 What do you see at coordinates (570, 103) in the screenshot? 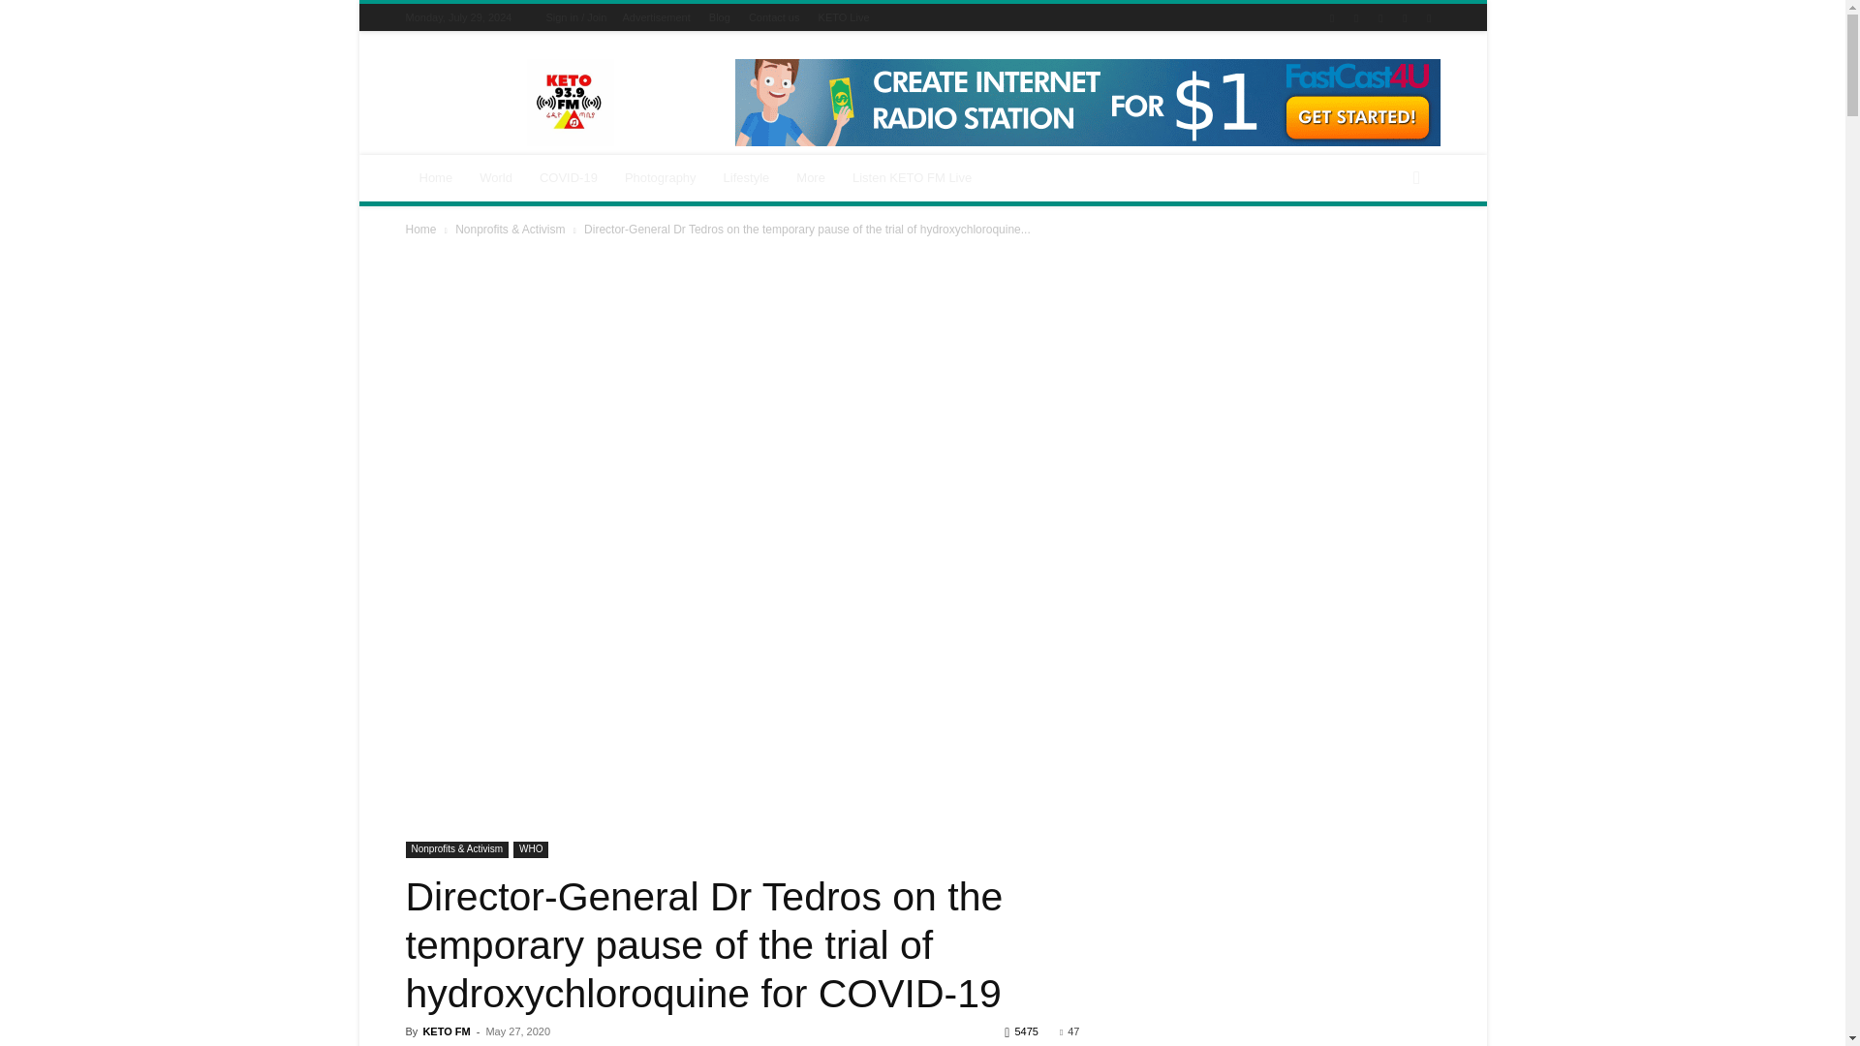
I see `KETO FM` at bounding box center [570, 103].